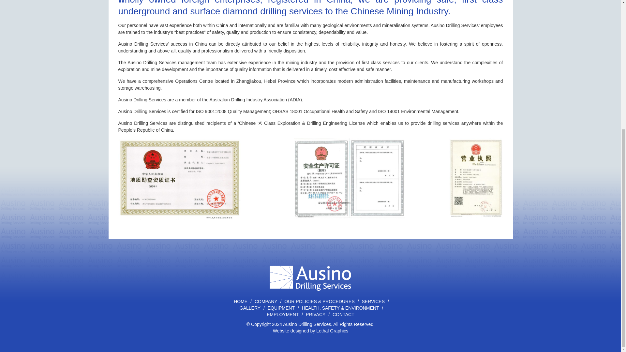 This screenshot has width=626, height=352. Describe the element at coordinates (282, 314) in the screenshot. I see `EMPLOYMENT` at that location.